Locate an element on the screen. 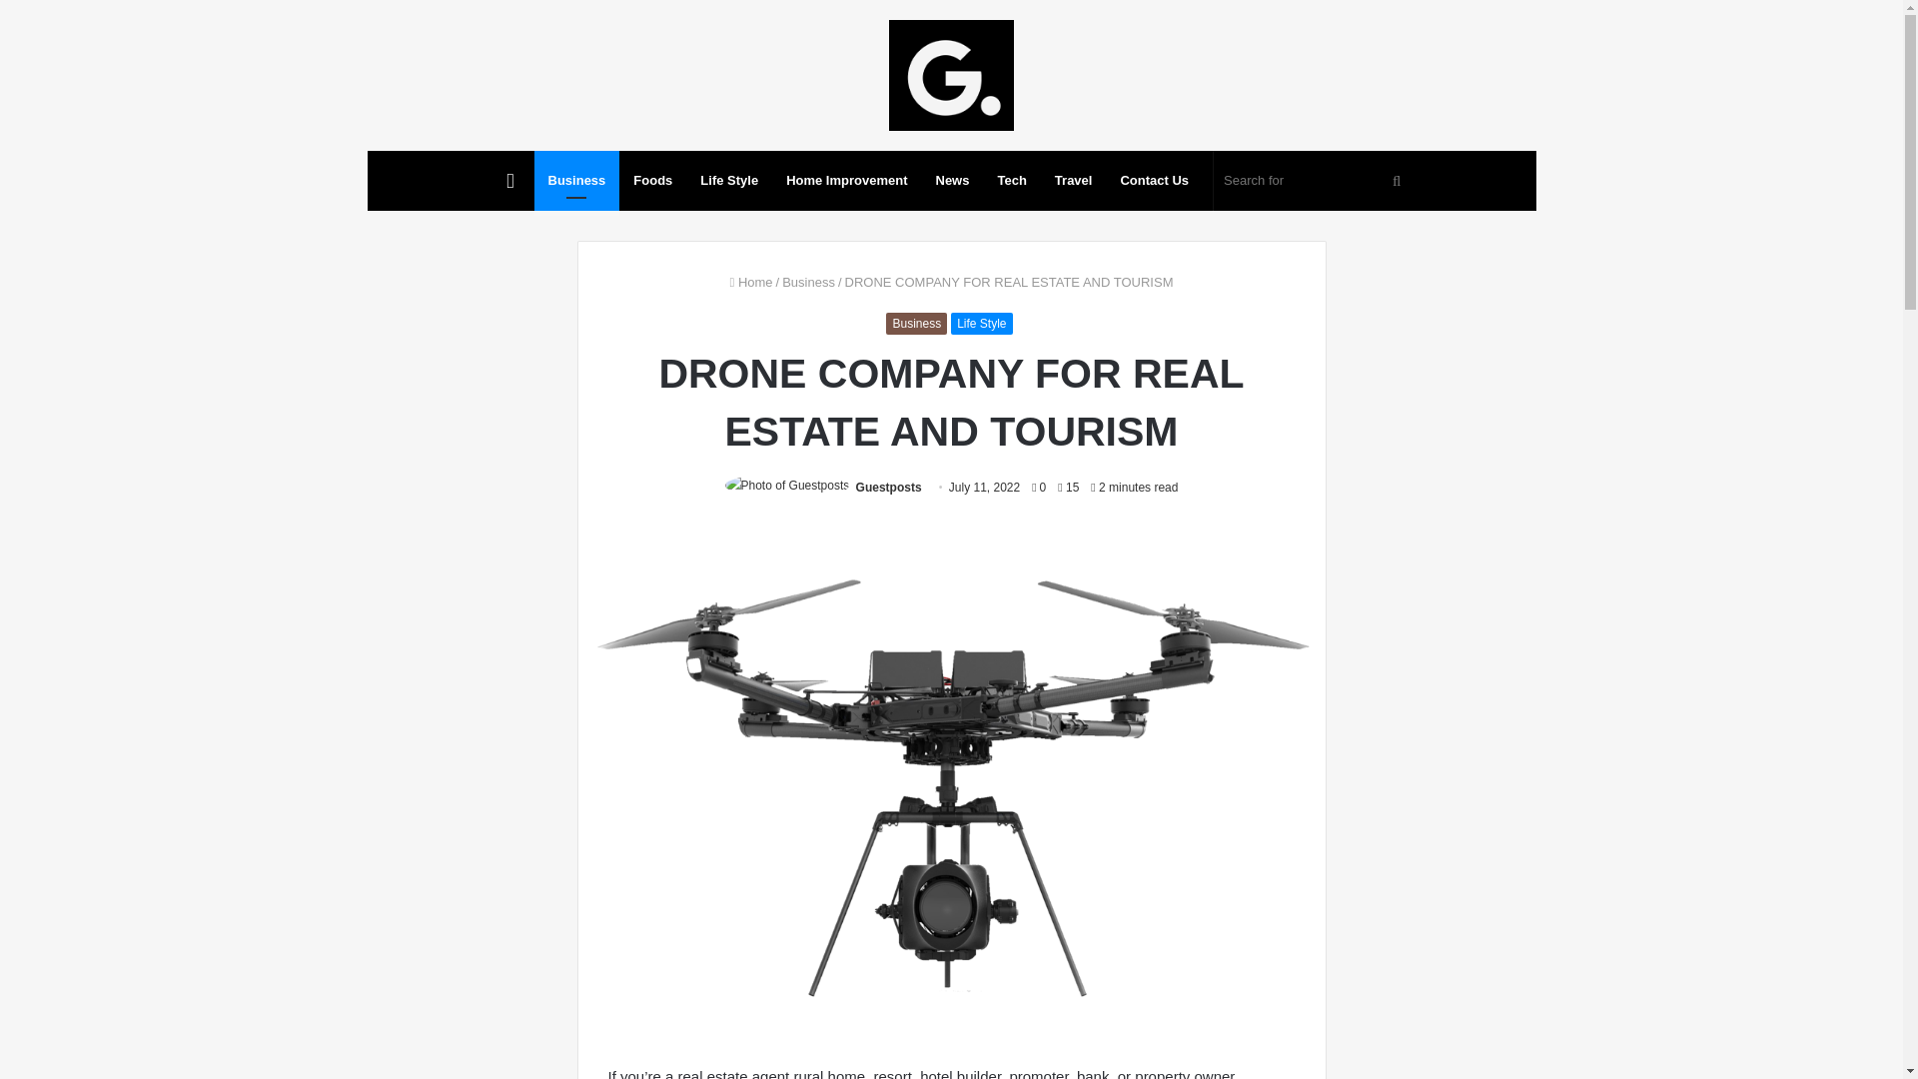  Home is located at coordinates (751, 282).